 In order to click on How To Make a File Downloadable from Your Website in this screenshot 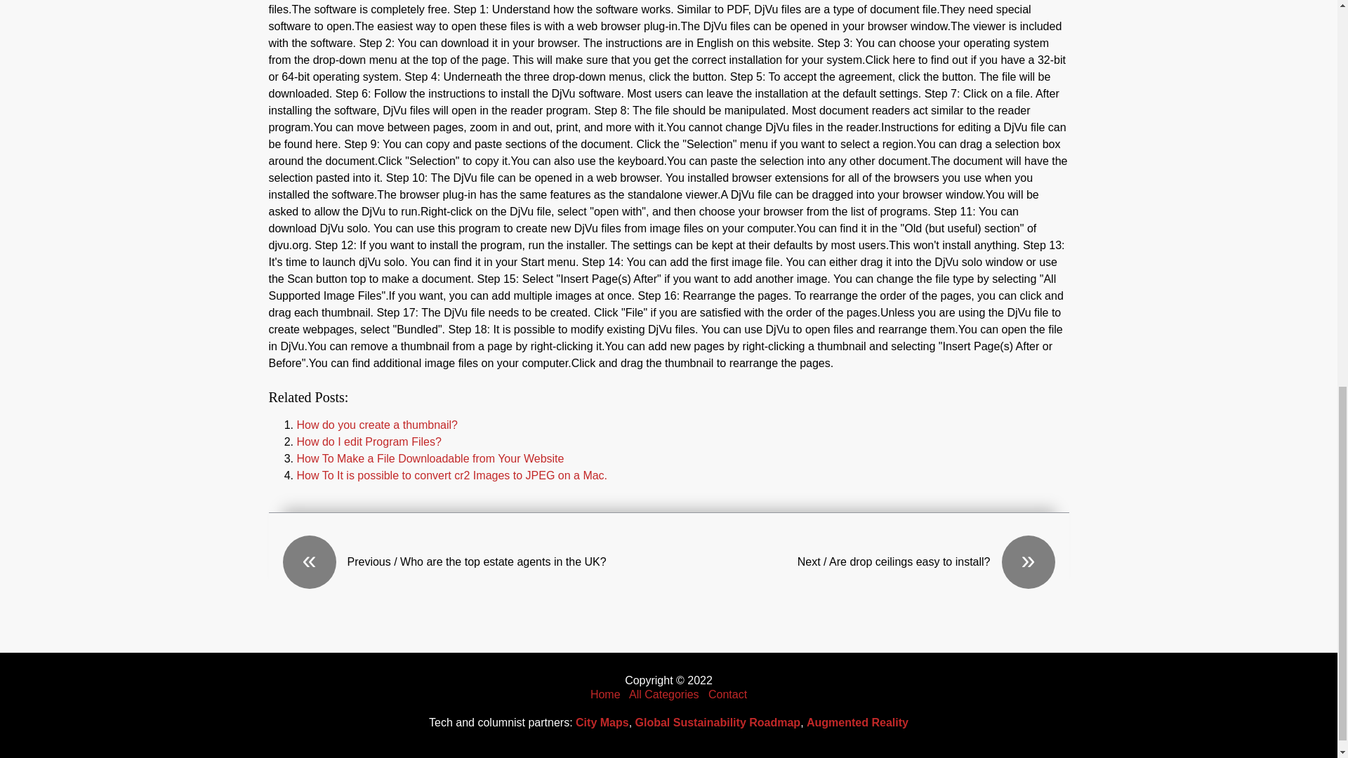, I will do `click(430, 458)`.